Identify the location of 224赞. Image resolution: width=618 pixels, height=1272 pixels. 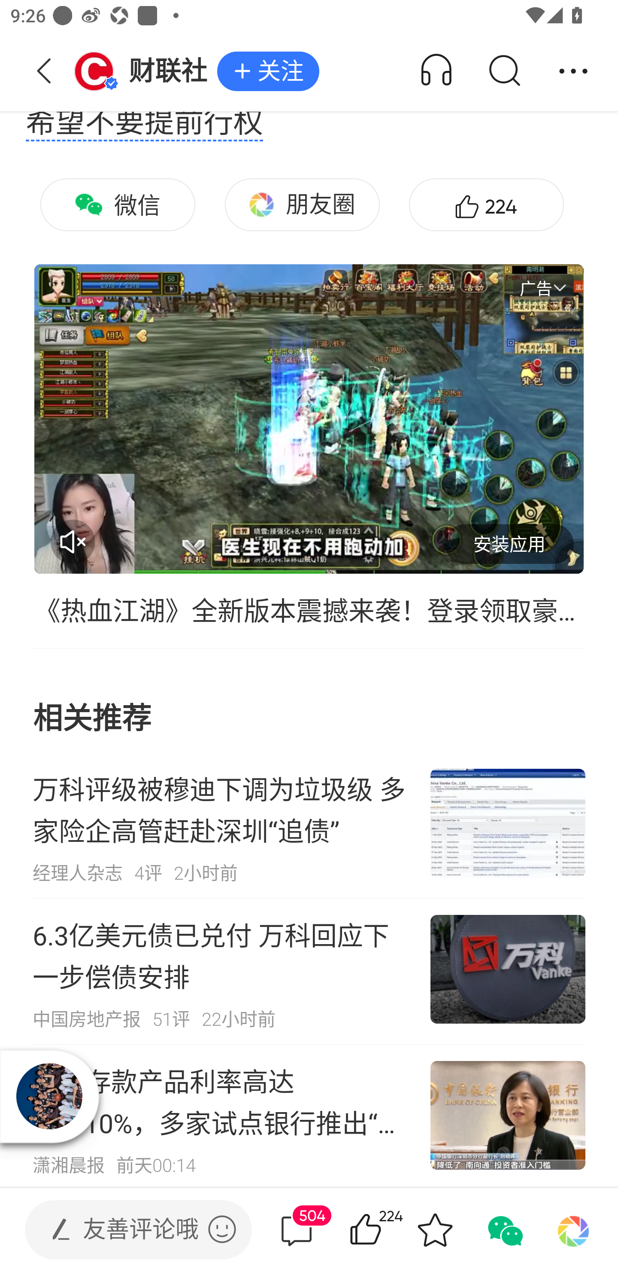
(486, 205).